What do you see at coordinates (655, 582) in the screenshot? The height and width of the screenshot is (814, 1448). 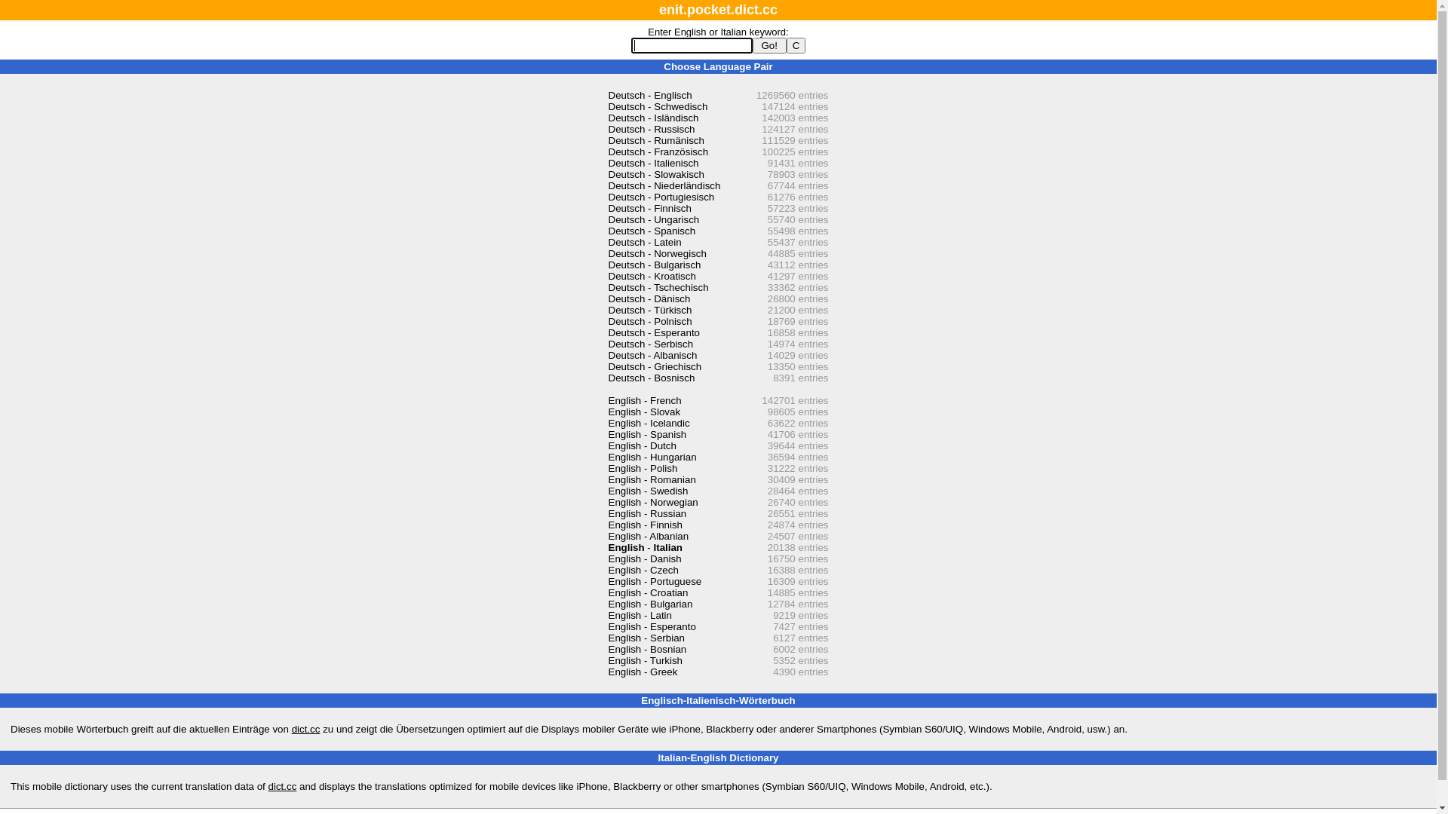 I see `English - Portuguese` at bounding box center [655, 582].